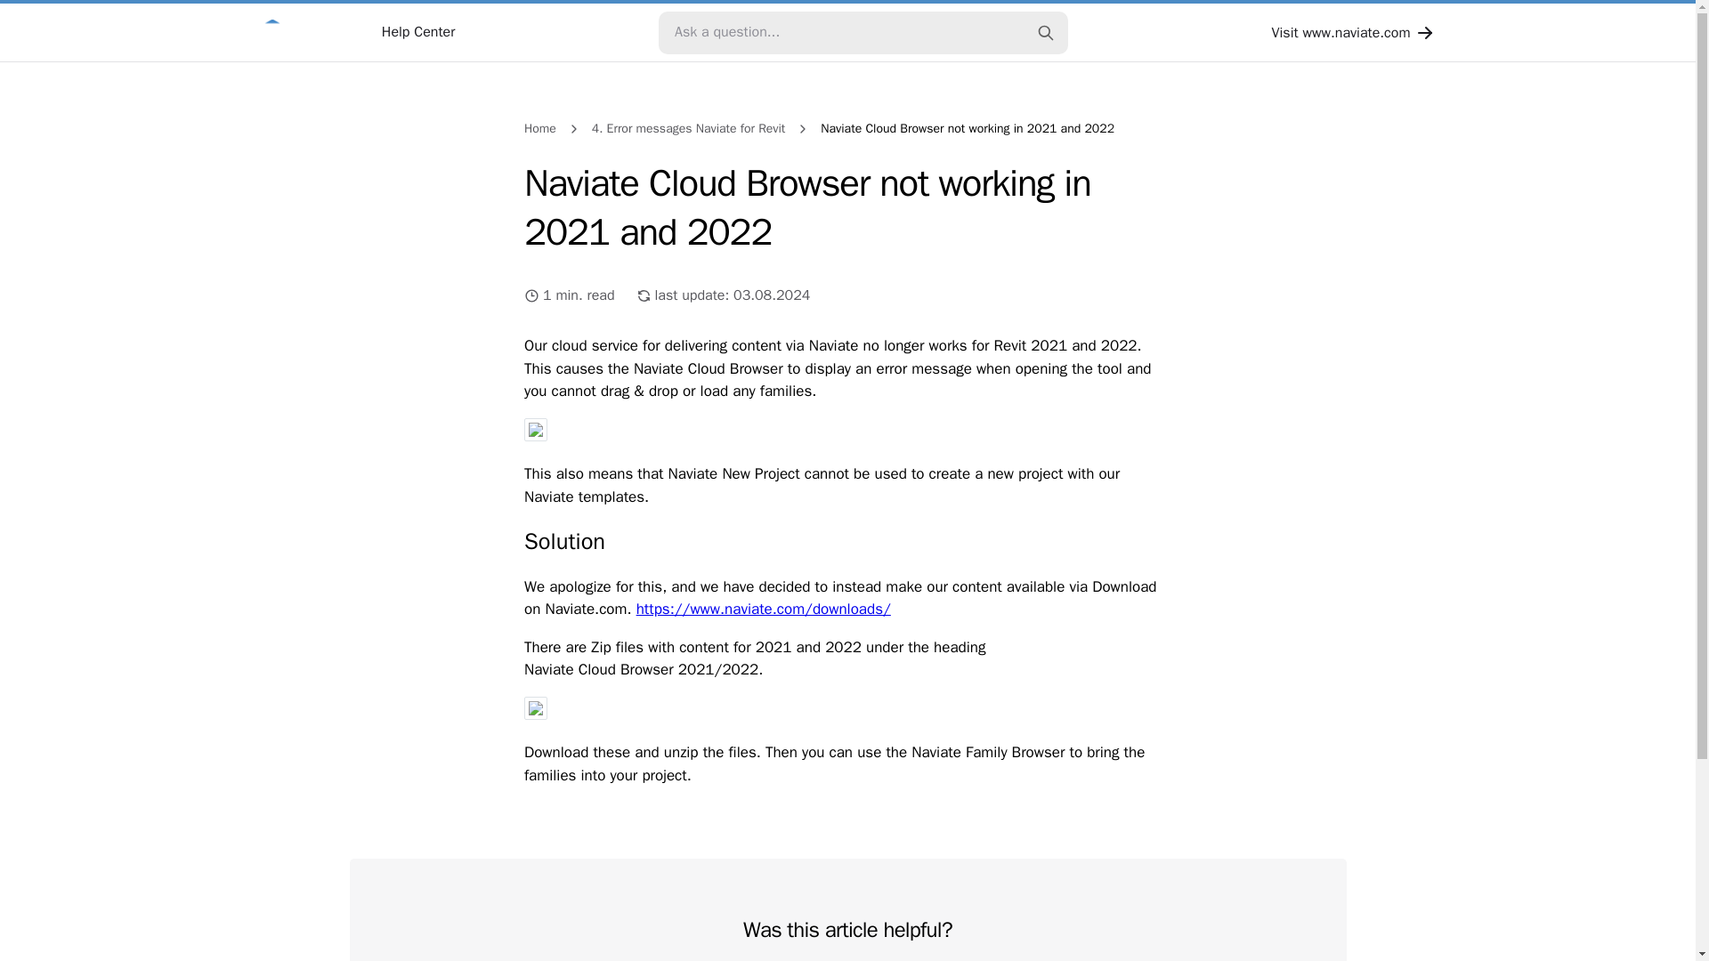 The width and height of the screenshot is (1709, 961). What do you see at coordinates (540, 128) in the screenshot?
I see `Home` at bounding box center [540, 128].